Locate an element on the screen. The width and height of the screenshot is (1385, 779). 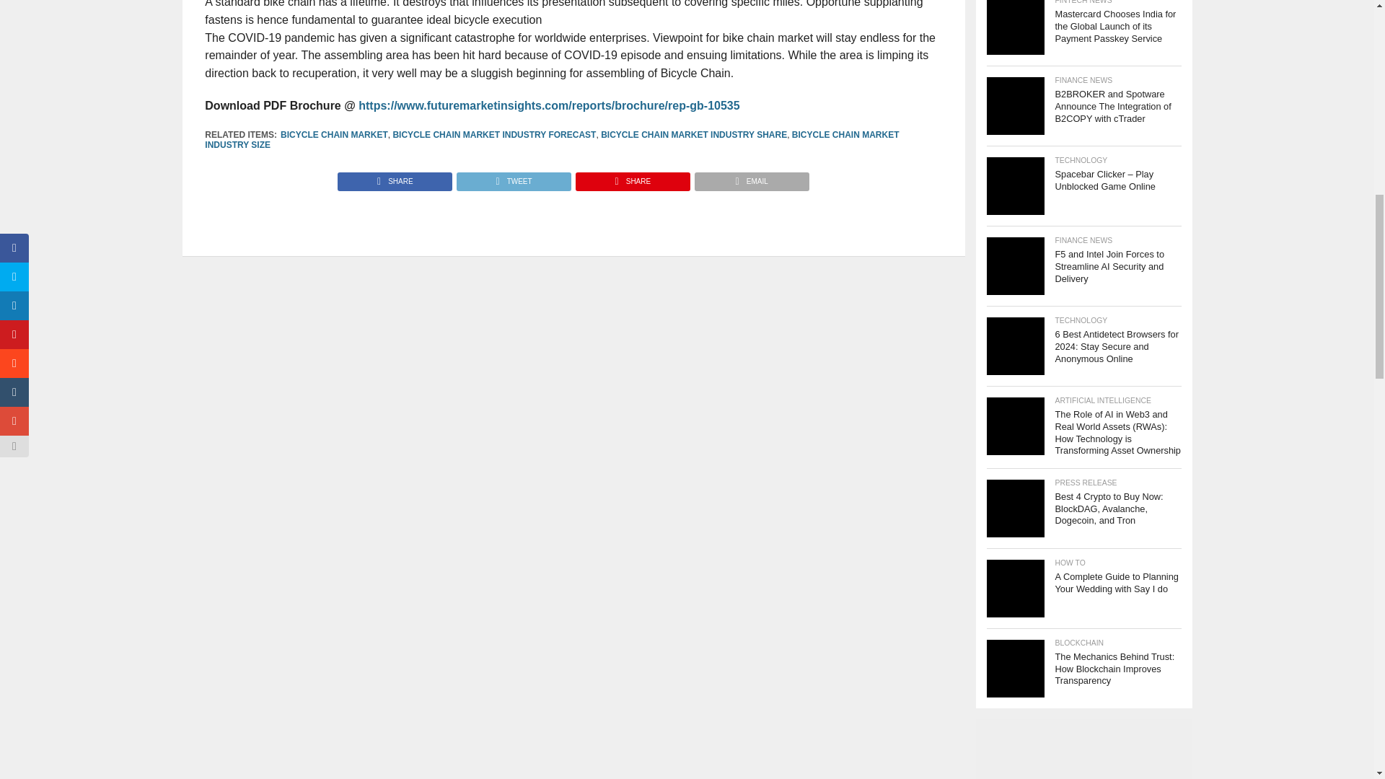
Tweet This Post is located at coordinates (513, 177).